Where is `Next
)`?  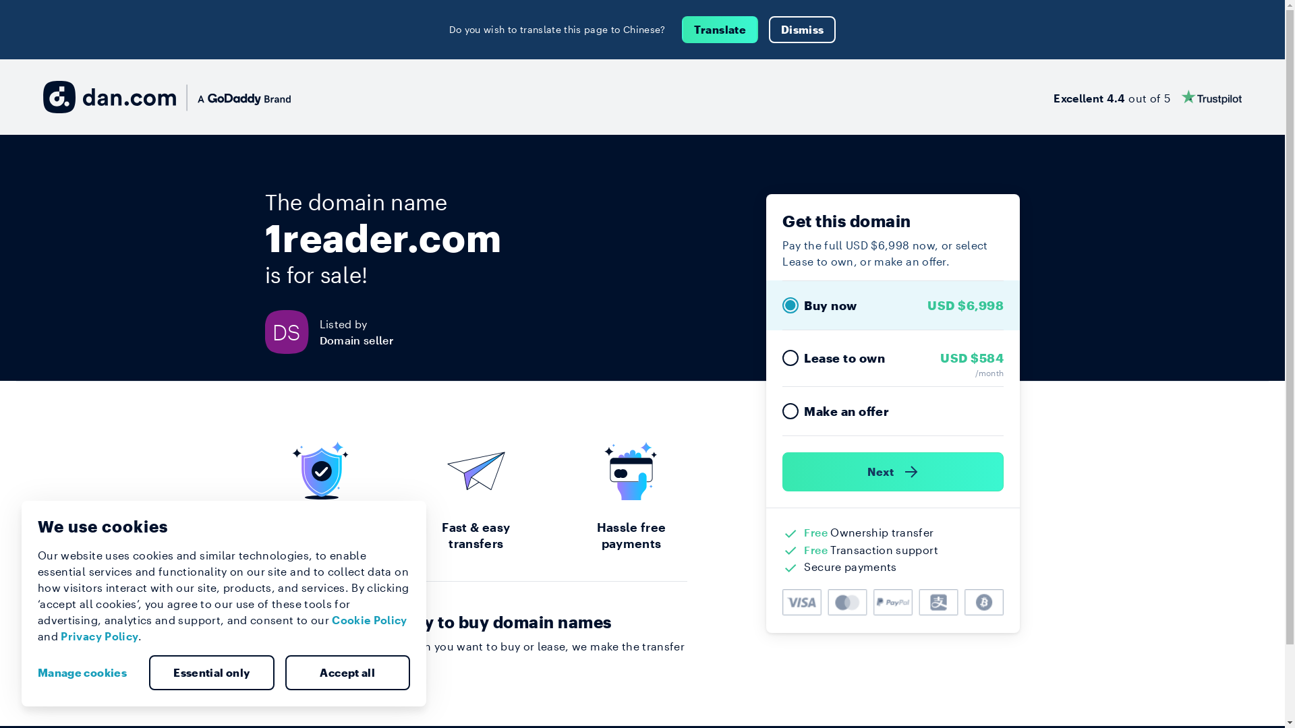 Next
) is located at coordinates (893, 472).